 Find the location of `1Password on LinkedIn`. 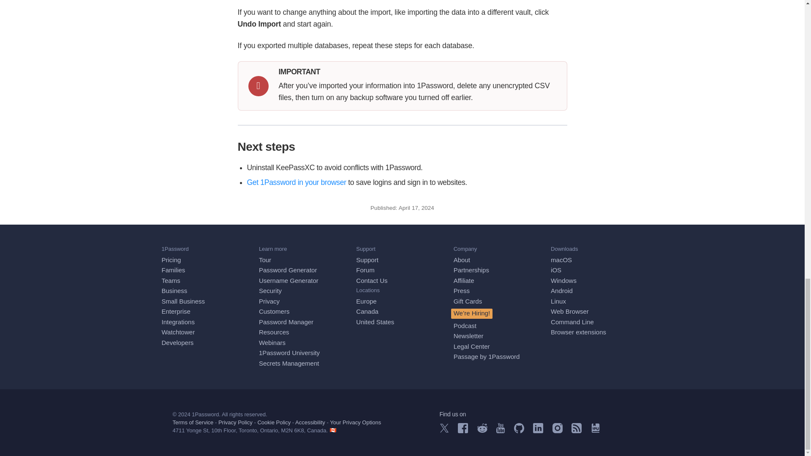

1Password on LinkedIn is located at coordinates (538, 431).